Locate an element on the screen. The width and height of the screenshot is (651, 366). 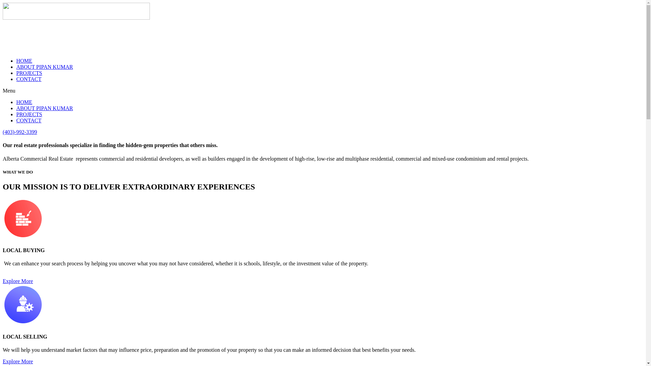
PROJECTS is located at coordinates (29, 115).